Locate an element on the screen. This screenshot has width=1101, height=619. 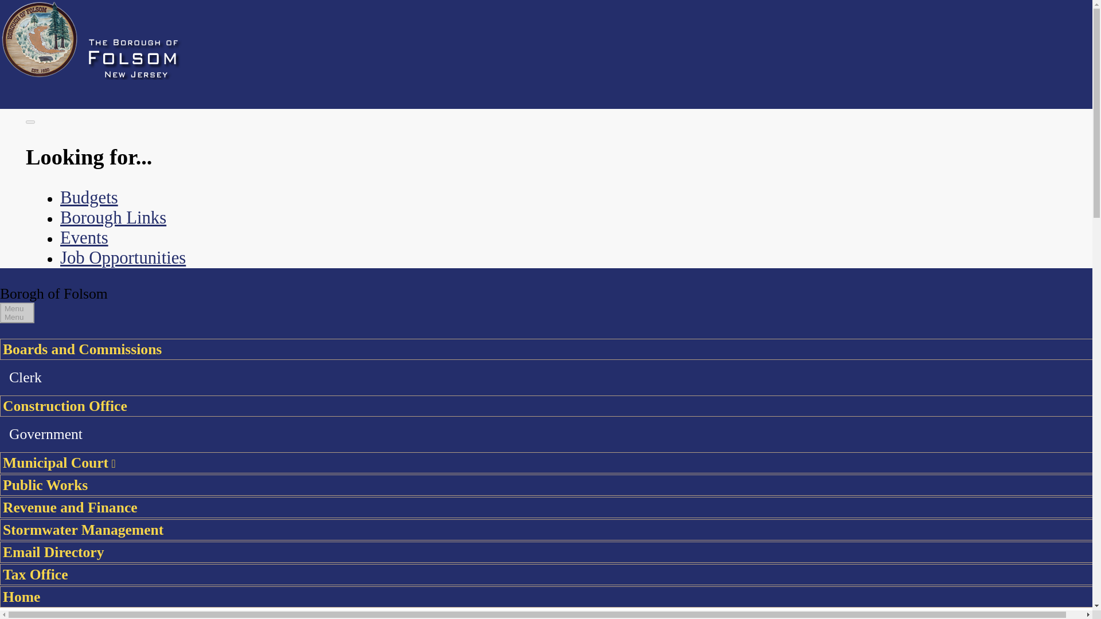
Borough Links is located at coordinates (113, 218).